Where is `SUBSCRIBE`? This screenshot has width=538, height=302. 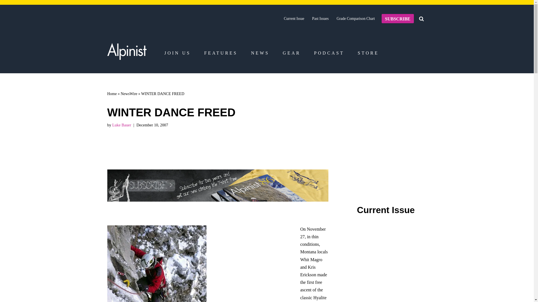 SUBSCRIBE is located at coordinates (397, 18).